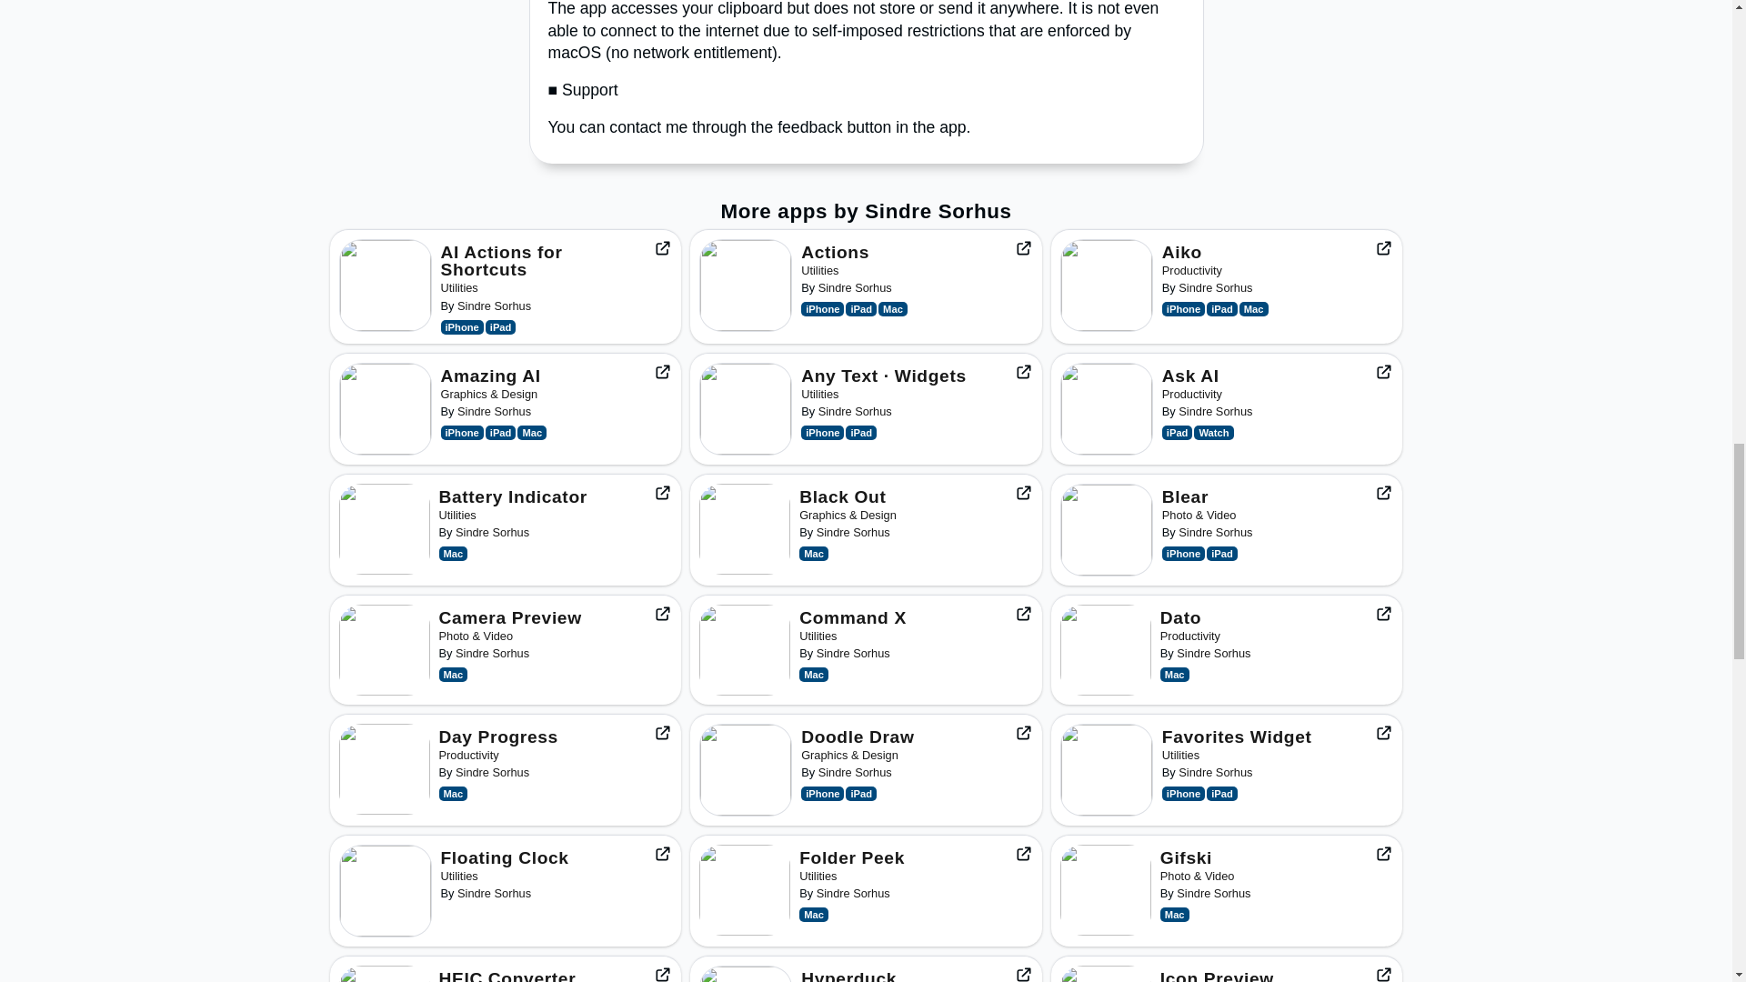 This screenshot has width=1746, height=982. I want to click on View on App Store, so click(662, 613).